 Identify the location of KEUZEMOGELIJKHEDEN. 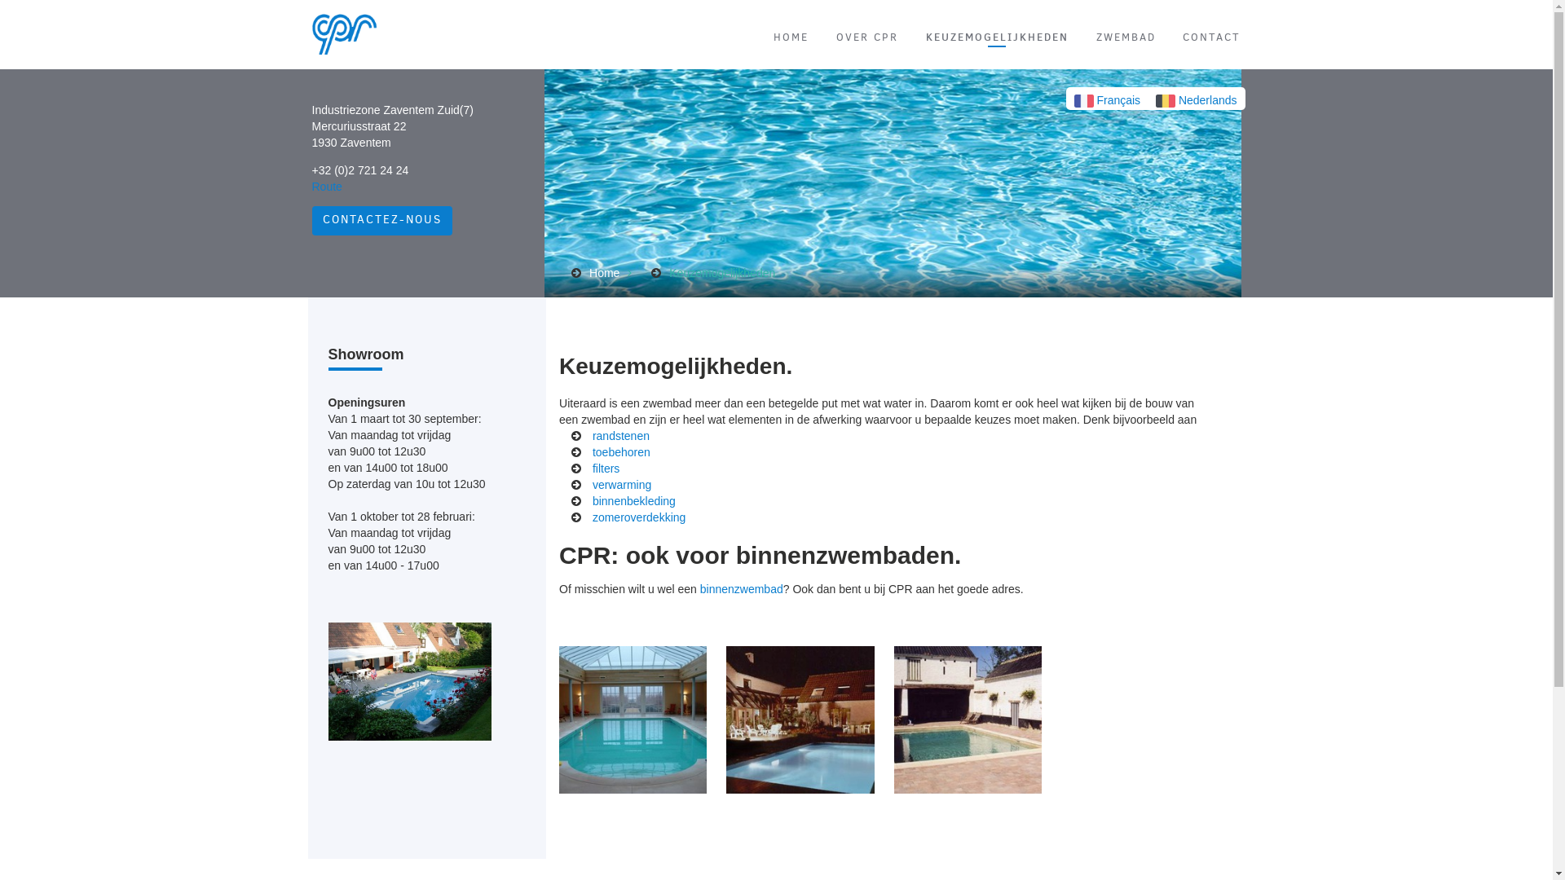
(998, 37).